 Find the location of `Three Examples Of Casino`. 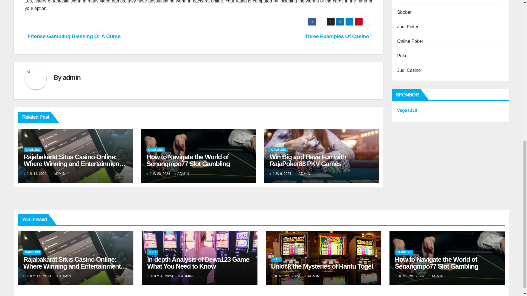

Three Examples Of Casino is located at coordinates (338, 36).